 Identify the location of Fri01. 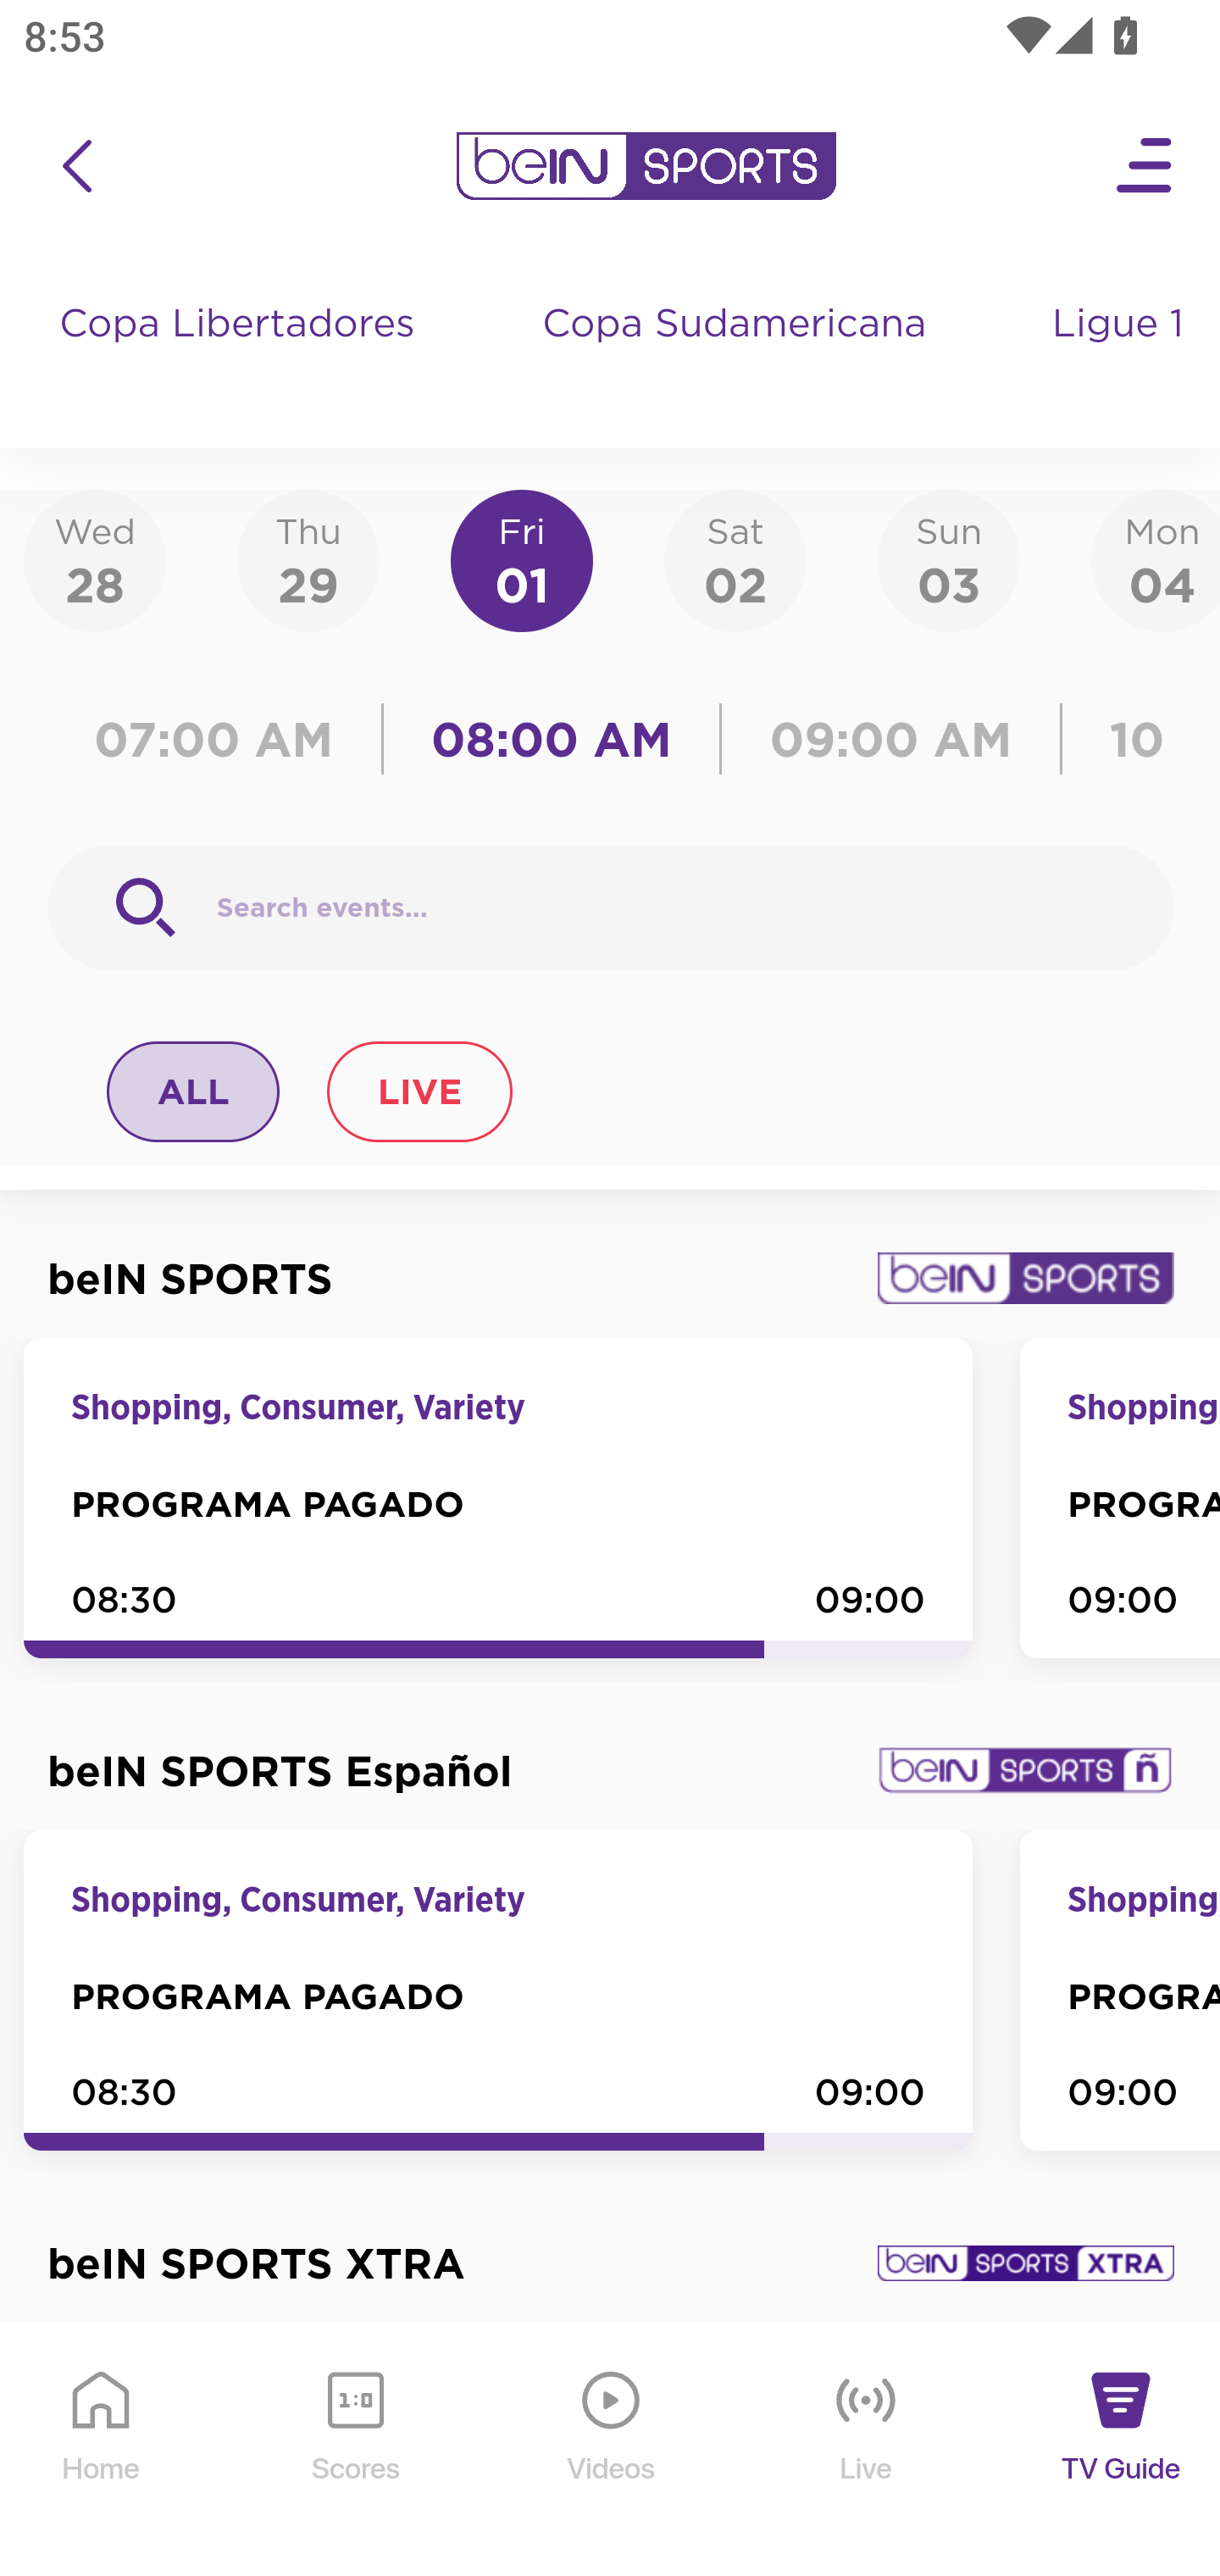
(522, 559).